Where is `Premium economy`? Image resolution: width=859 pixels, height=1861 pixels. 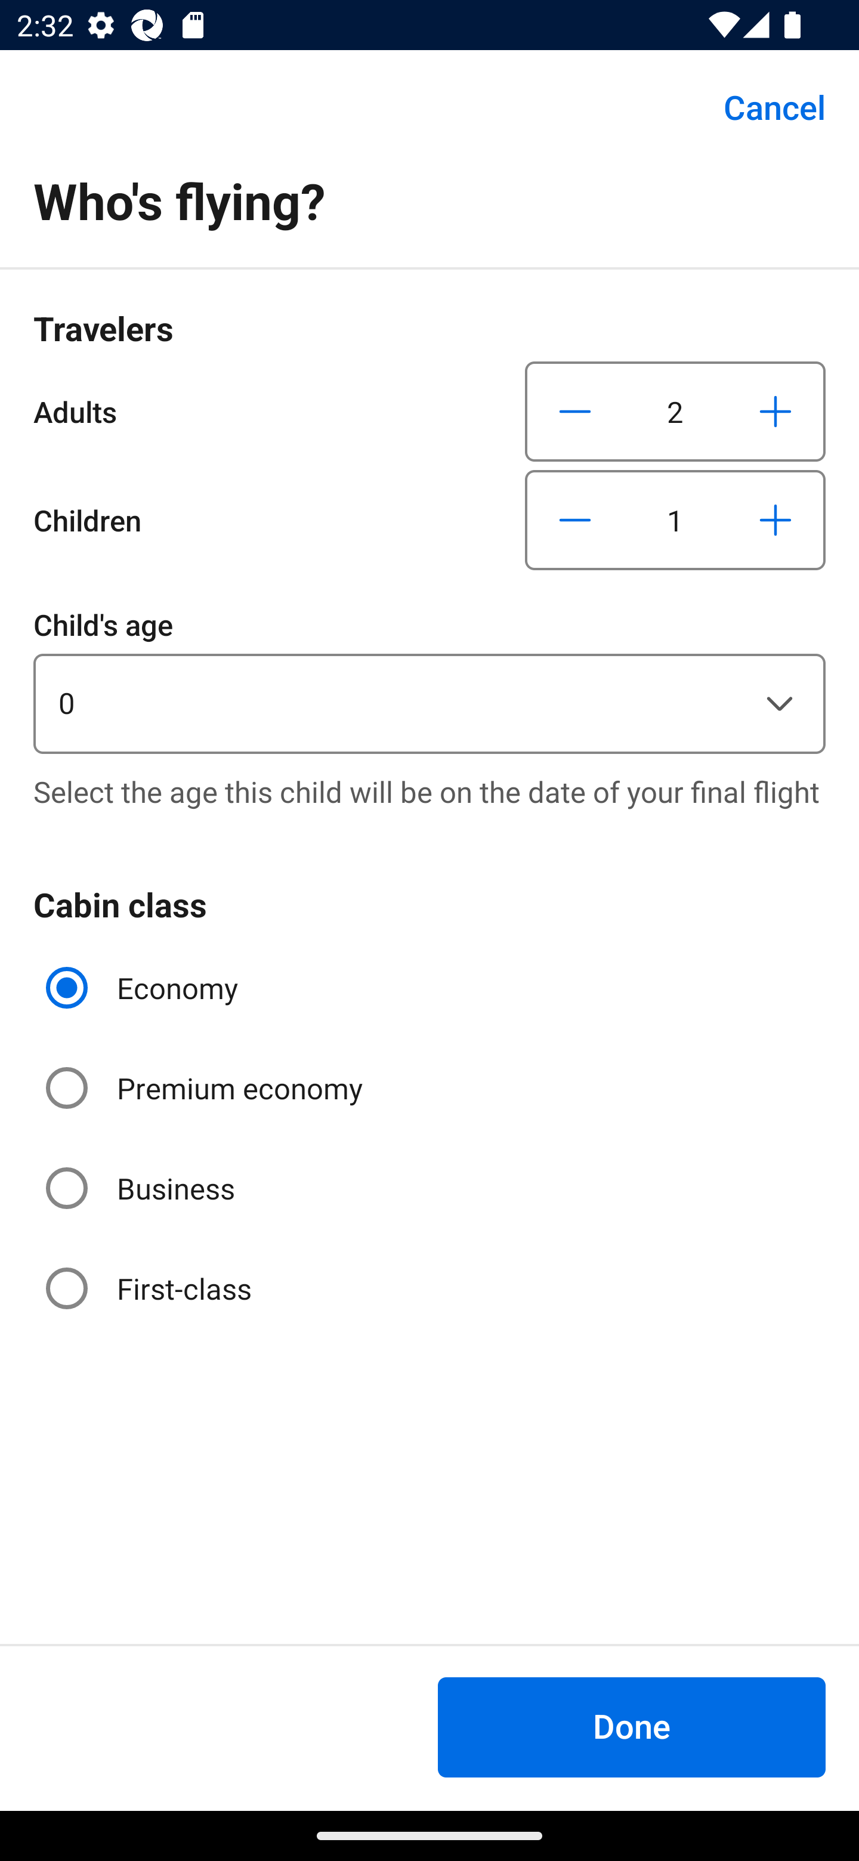
Premium economy is located at coordinates (206, 1088).